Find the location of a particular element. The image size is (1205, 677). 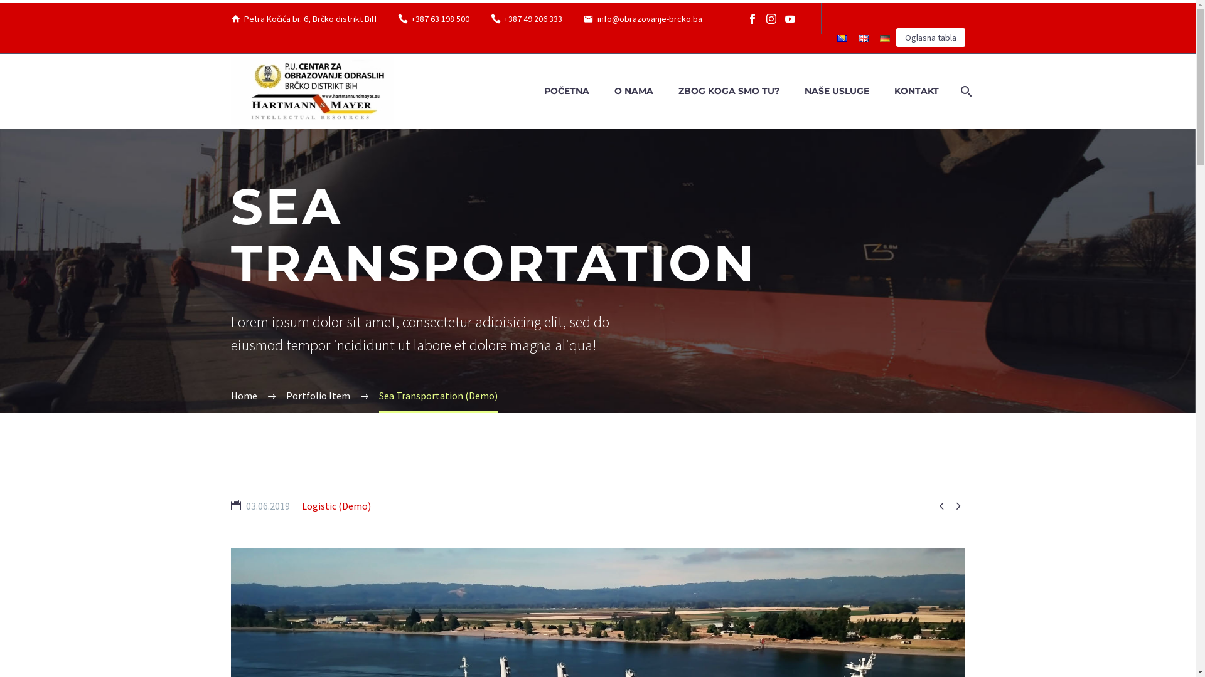

Facebook is located at coordinates (752, 19).